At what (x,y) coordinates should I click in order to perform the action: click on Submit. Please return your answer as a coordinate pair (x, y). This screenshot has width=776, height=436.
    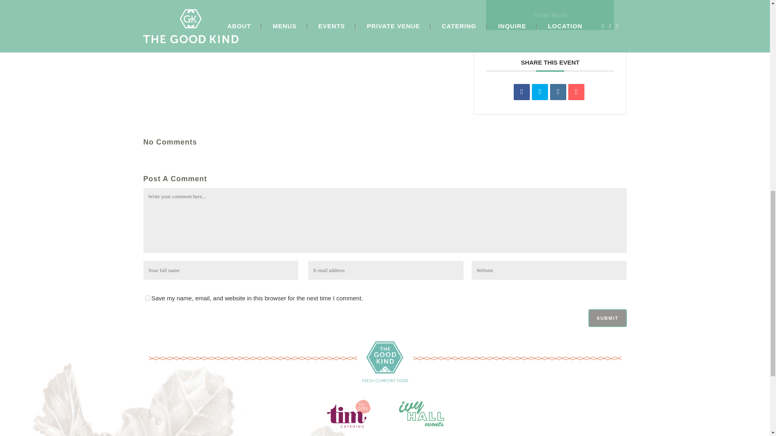
    Looking at the image, I should click on (607, 318).